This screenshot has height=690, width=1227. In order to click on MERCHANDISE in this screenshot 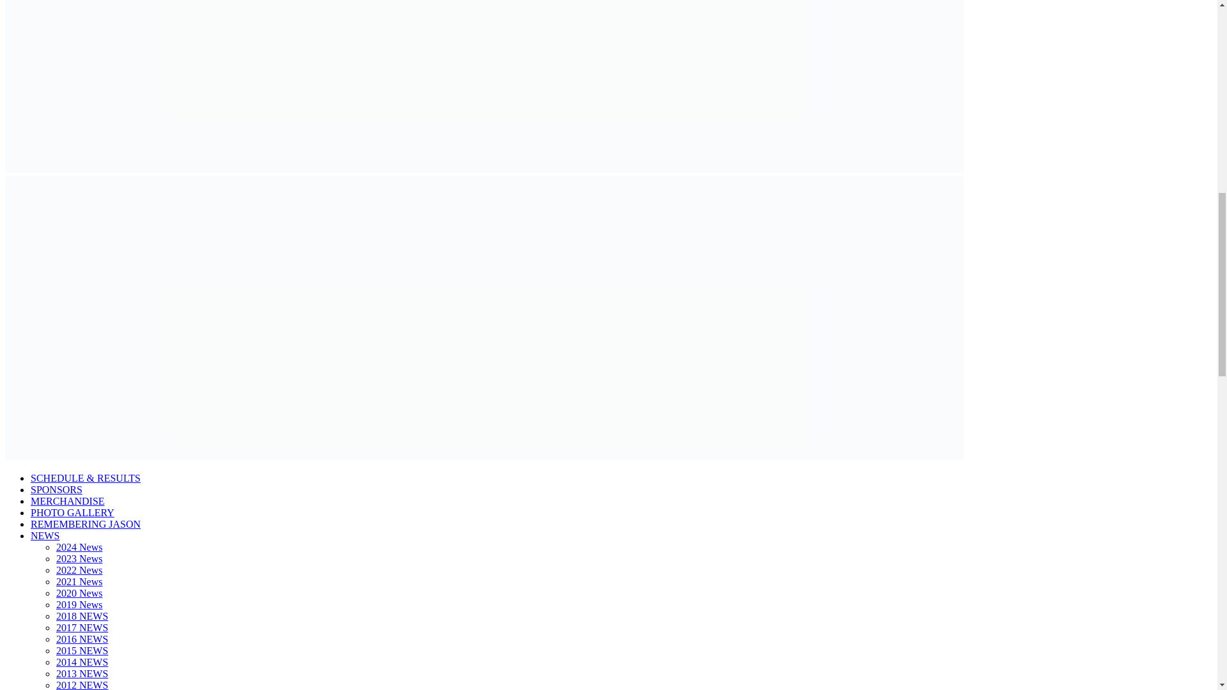, I will do `click(68, 501)`.